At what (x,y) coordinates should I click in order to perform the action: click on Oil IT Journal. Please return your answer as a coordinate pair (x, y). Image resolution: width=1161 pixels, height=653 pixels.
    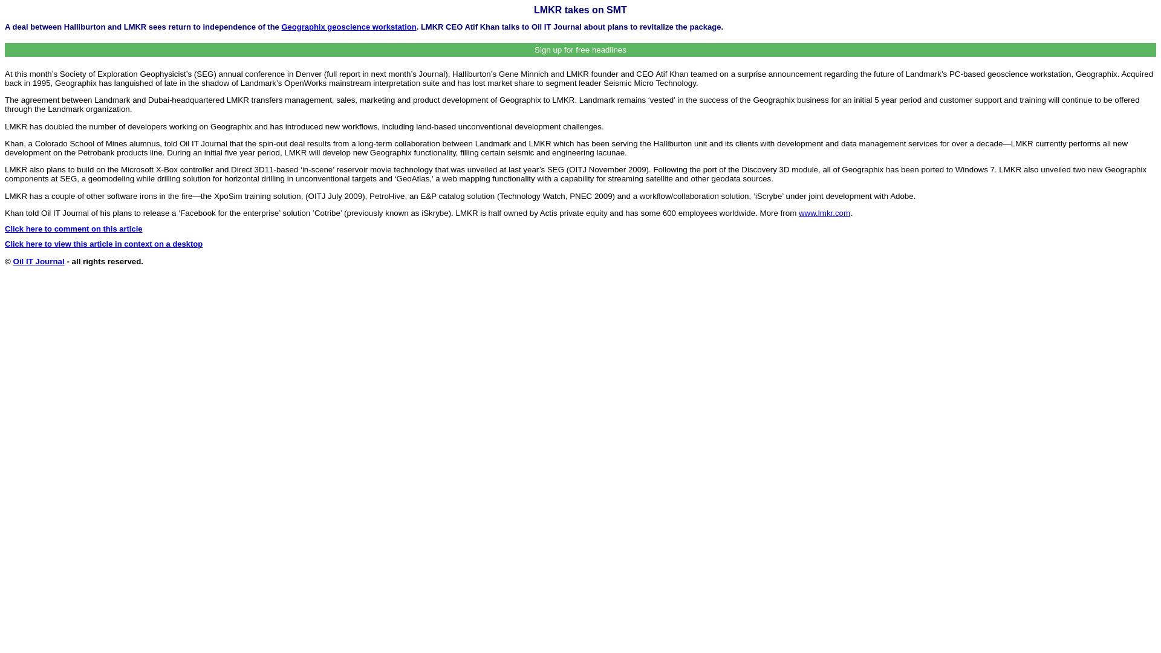
    Looking at the image, I should click on (39, 261).